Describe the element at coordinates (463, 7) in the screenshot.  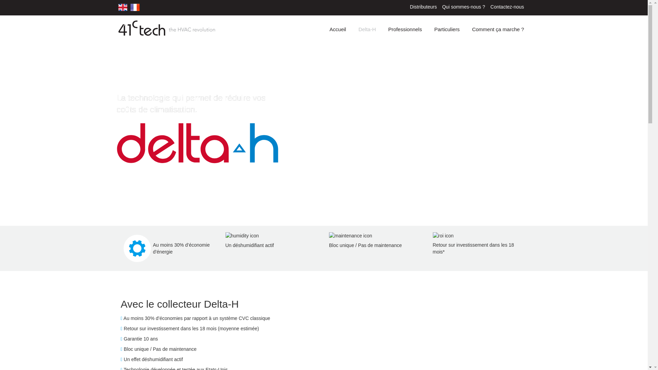
I see `Qui sommes-nous ?` at that location.